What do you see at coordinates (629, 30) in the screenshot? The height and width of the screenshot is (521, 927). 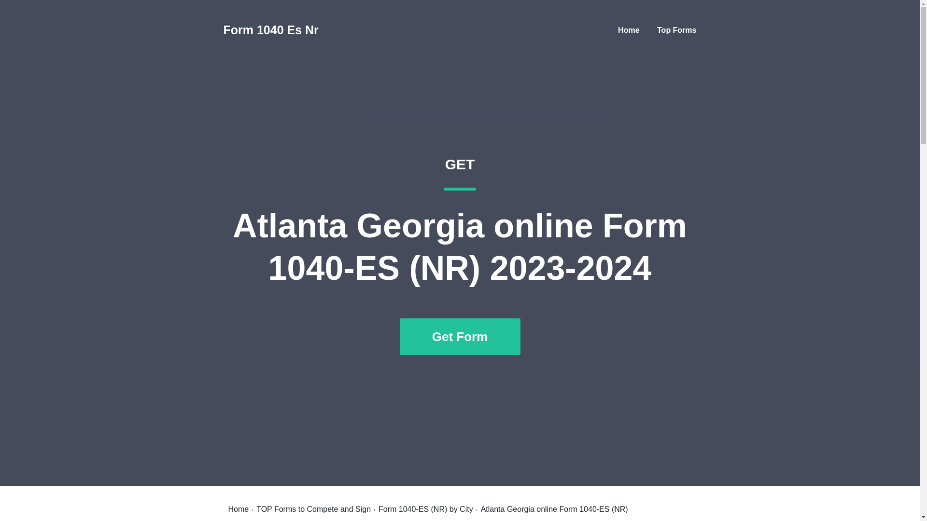 I see `Home` at bounding box center [629, 30].